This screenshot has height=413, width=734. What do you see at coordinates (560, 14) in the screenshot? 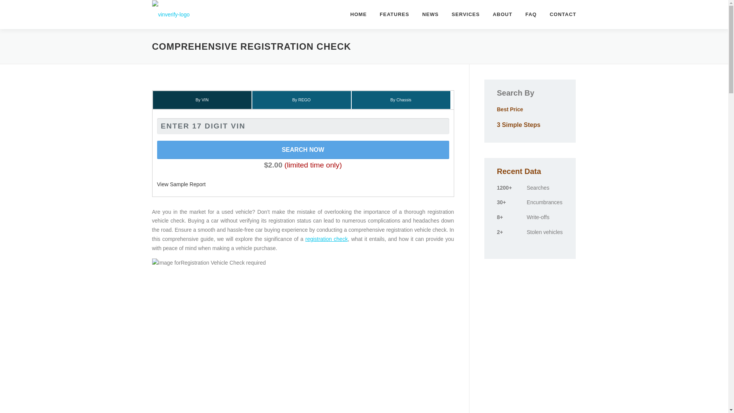
I see `CONTACT` at bounding box center [560, 14].